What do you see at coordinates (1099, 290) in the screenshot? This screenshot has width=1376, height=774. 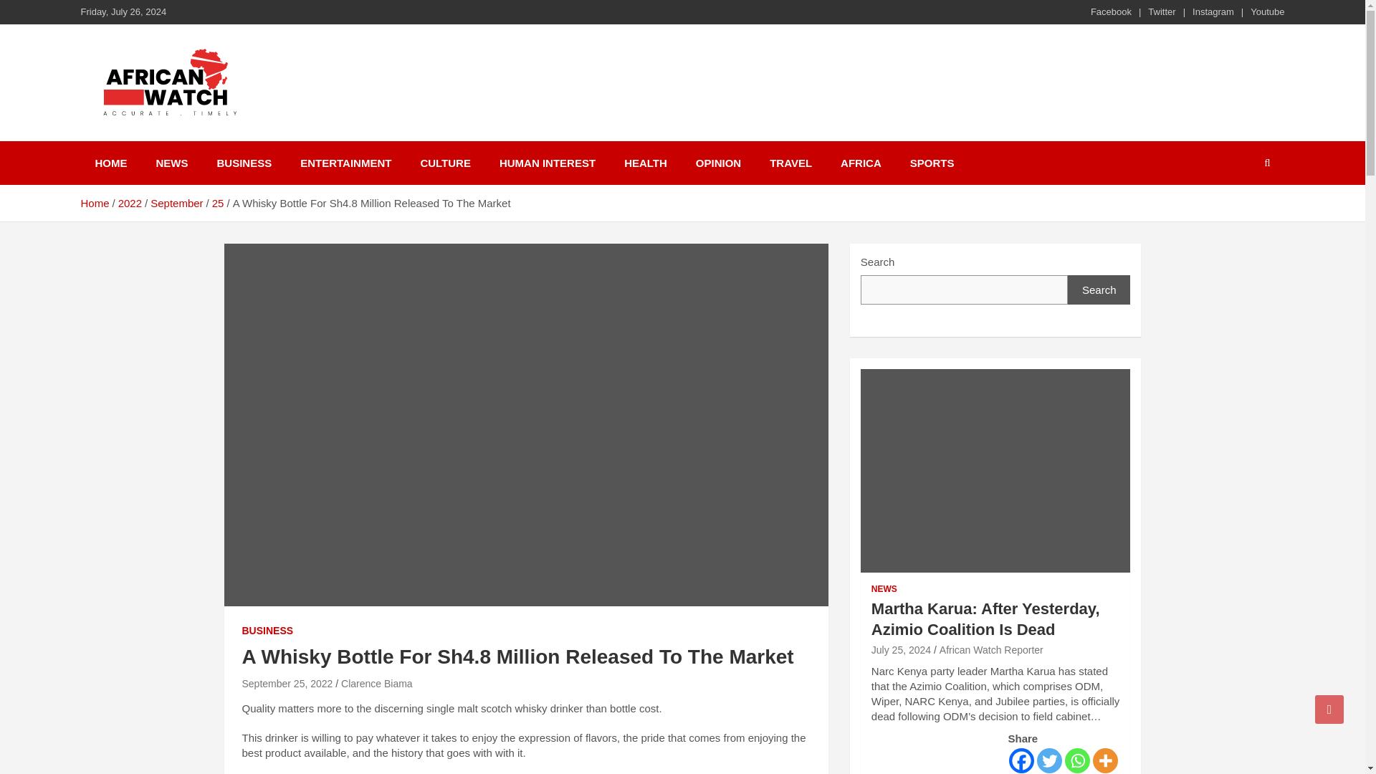 I see `Search` at bounding box center [1099, 290].